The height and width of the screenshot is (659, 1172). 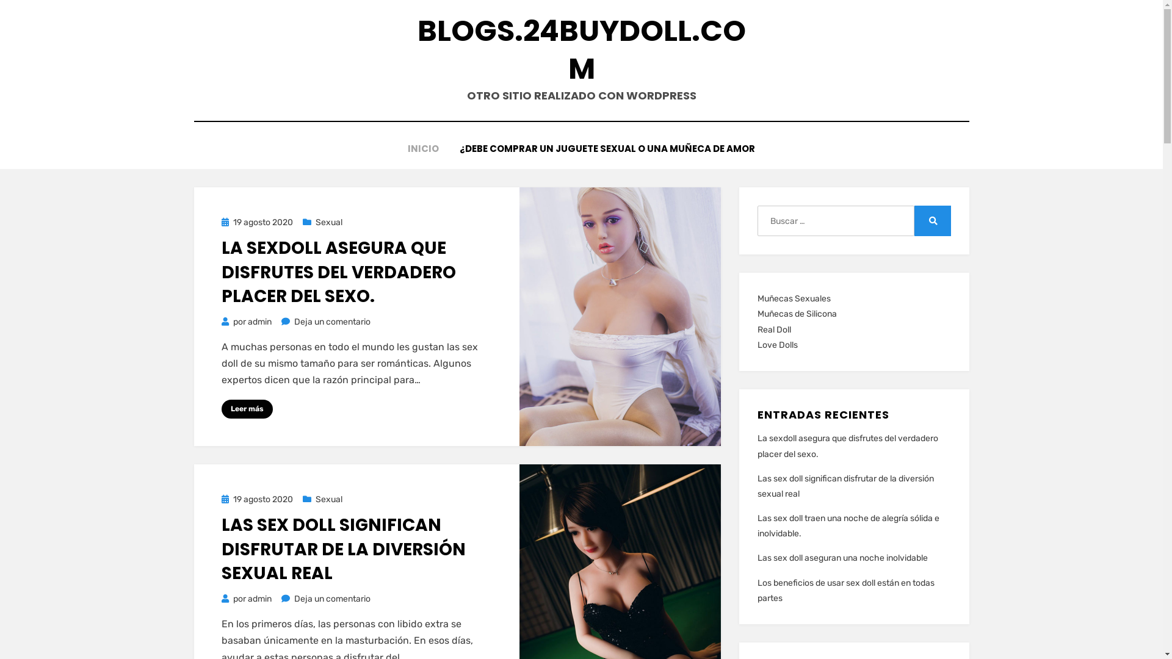 I want to click on INICIO, so click(x=424, y=149).